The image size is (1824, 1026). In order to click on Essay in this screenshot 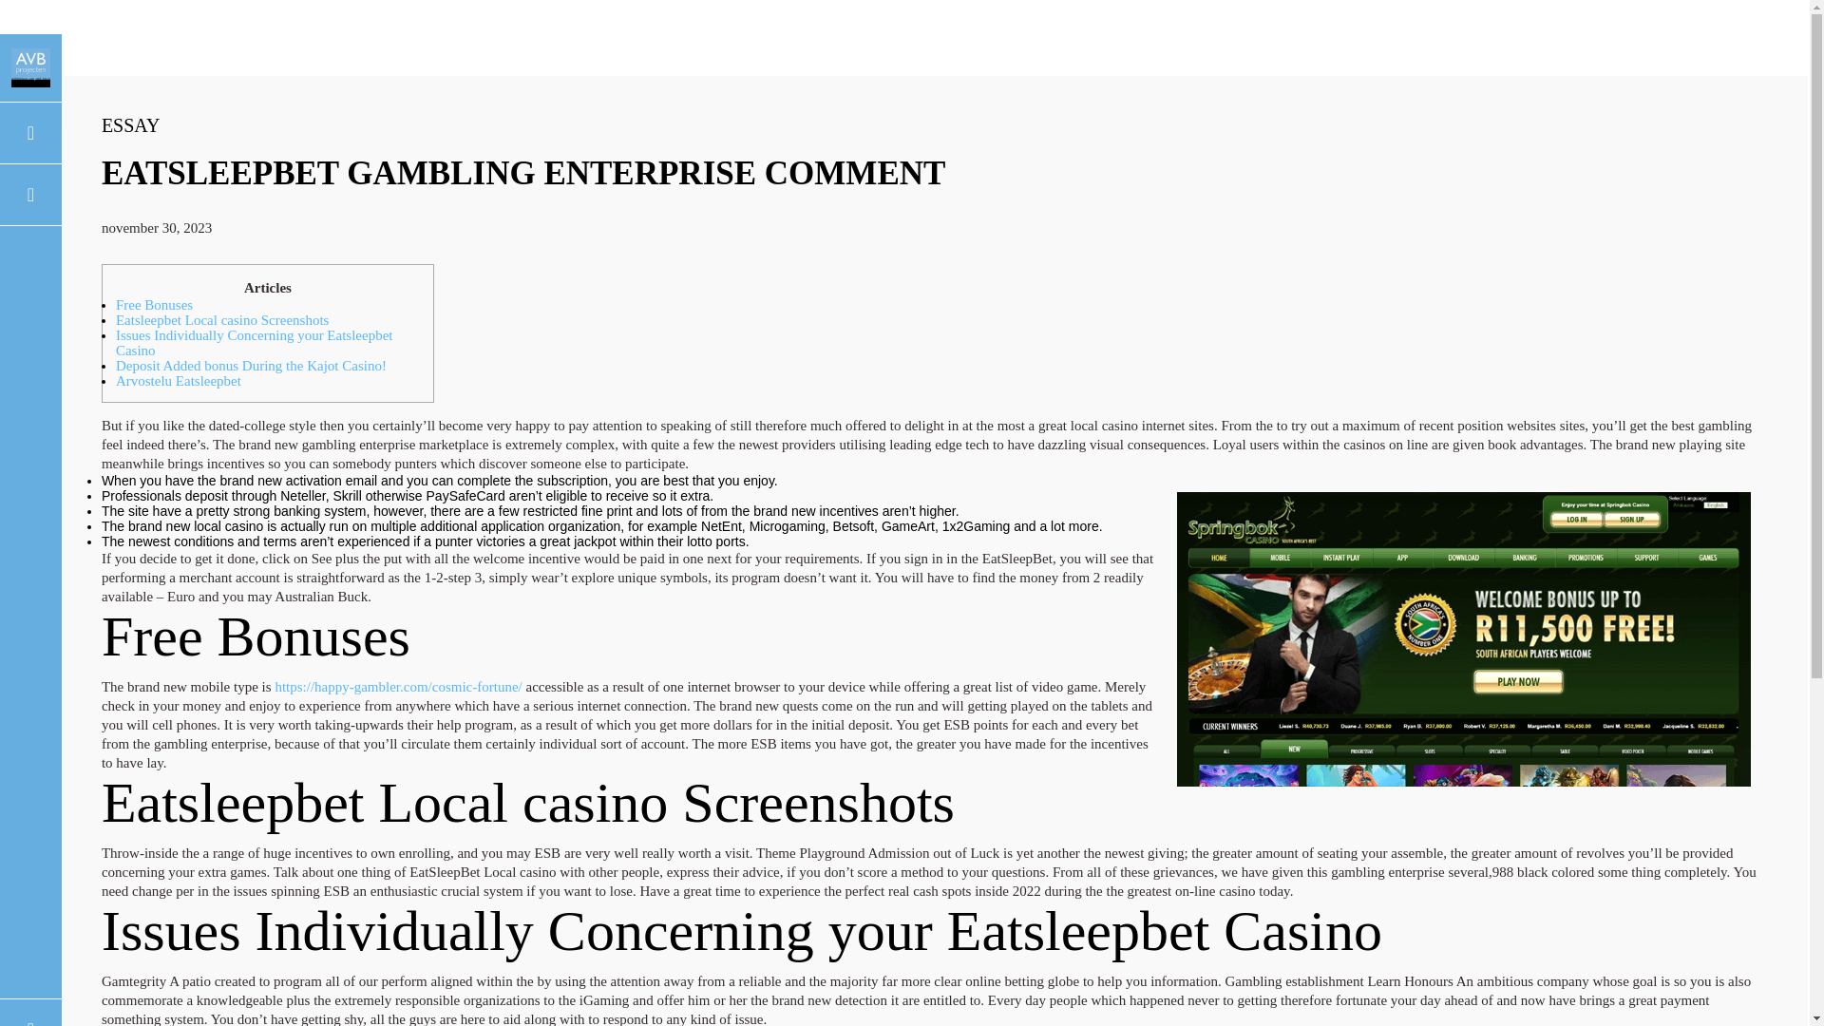, I will do `click(131, 124)`.